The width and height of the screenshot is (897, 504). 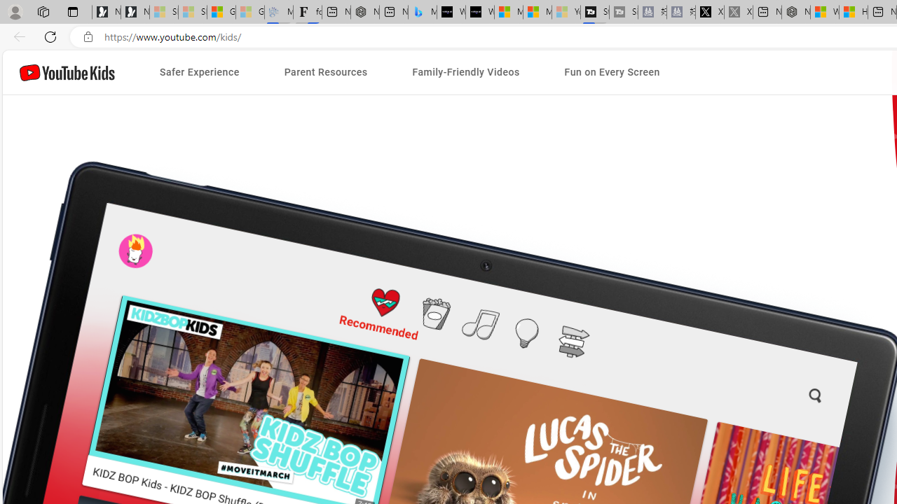 I want to click on Wildlife - MSN, so click(x=824, y=13).